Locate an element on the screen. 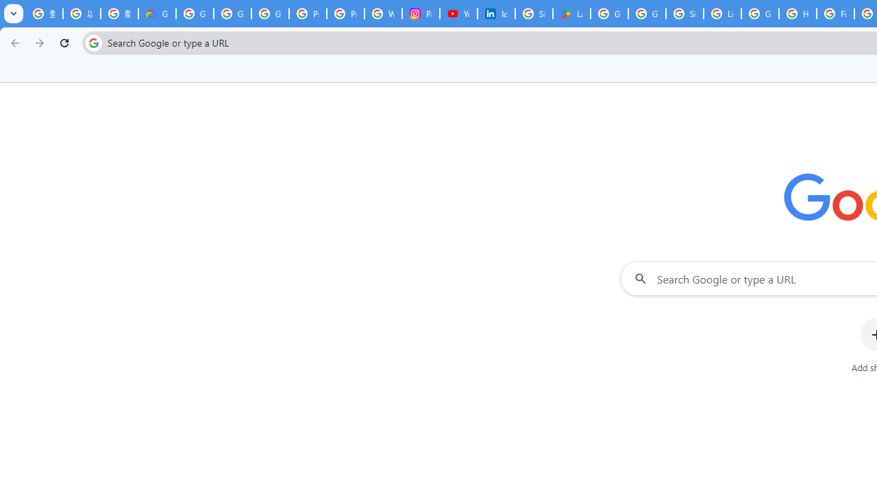 The height and width of the screenshot is (493, 877). Last Shelter: Survival - Apps on Google Play is located at coordinates (571, 14).